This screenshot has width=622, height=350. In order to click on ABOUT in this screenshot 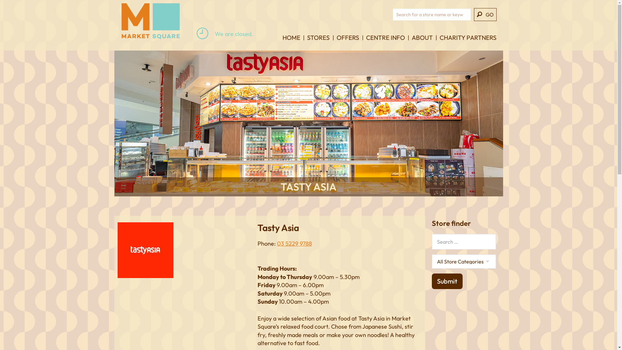, I will do `click(422, 42)`.